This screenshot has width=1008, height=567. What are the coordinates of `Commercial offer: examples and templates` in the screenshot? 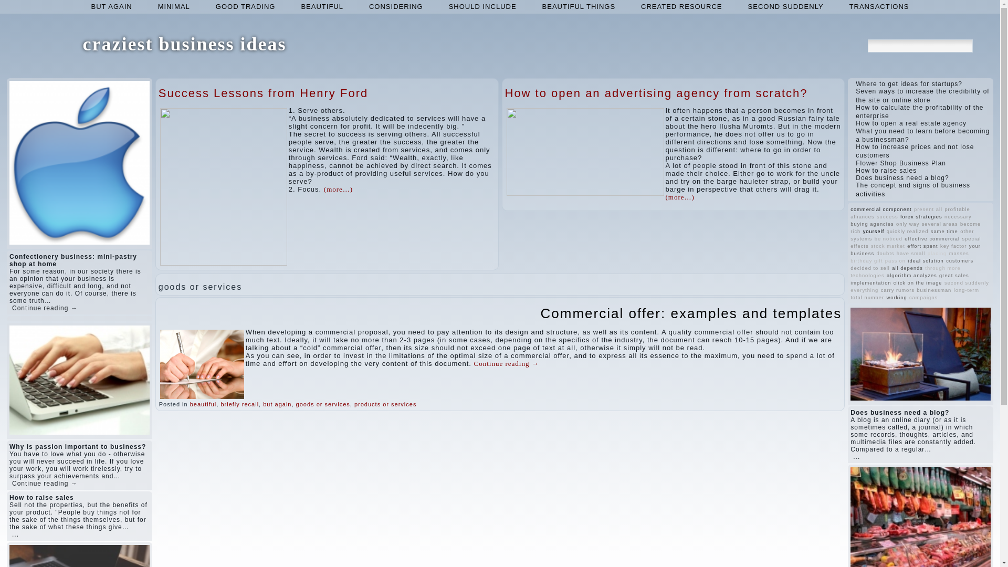 It's located at (691, 313).